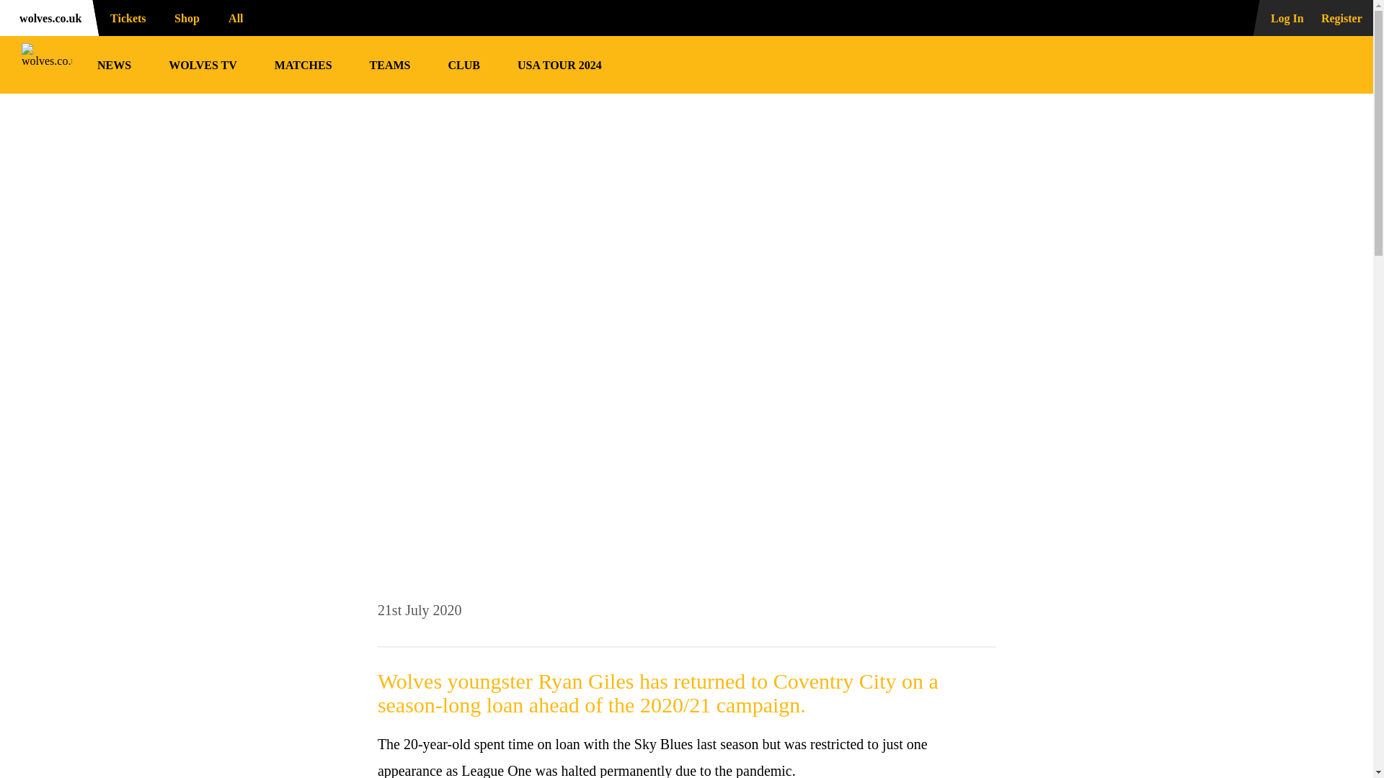  I want to click on Log In, so click(1279, 17).